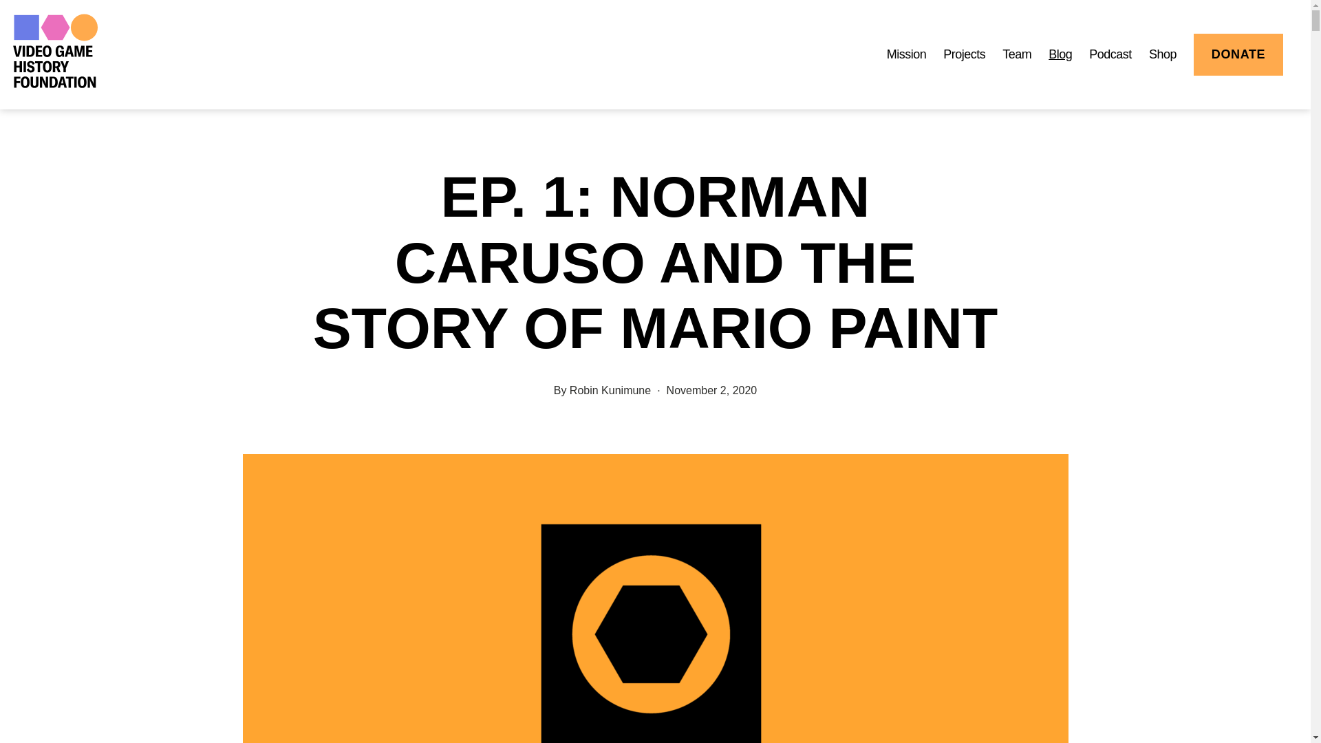 Image resolution: width=1321 pixels, height=743 pixels. What do you see at coordinates (1110, 55) in the screenshot?
I see `Podcast` at bounding box center [1110, 55].